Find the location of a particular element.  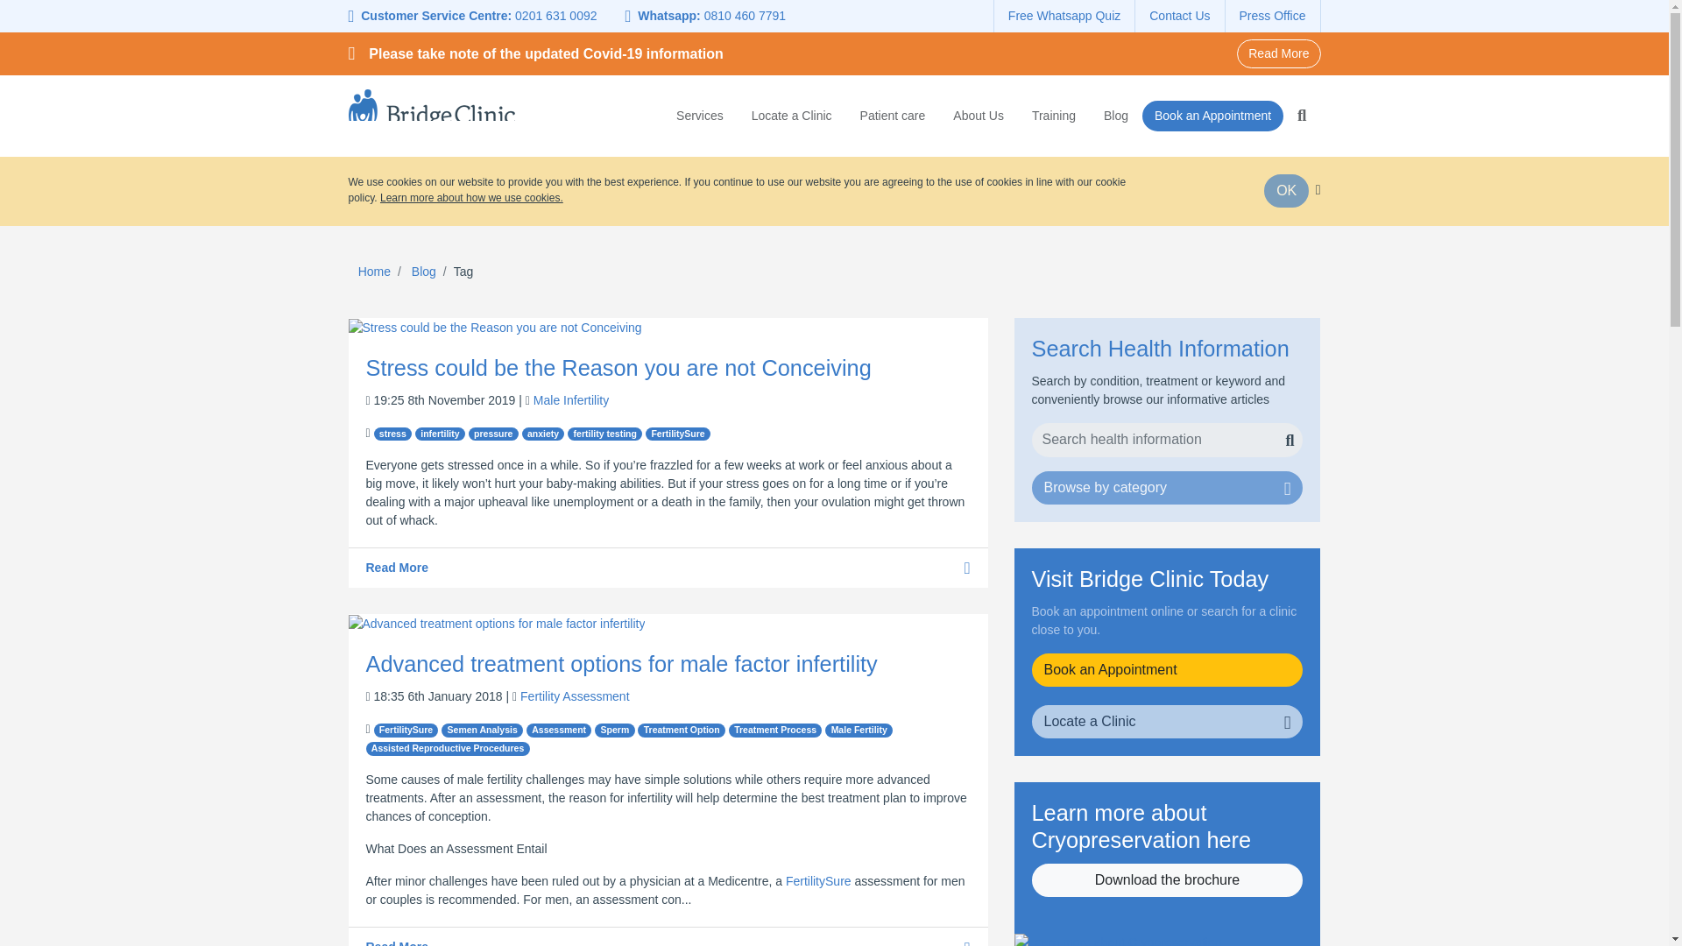

Press Office is located at coordinates (1272, 16).